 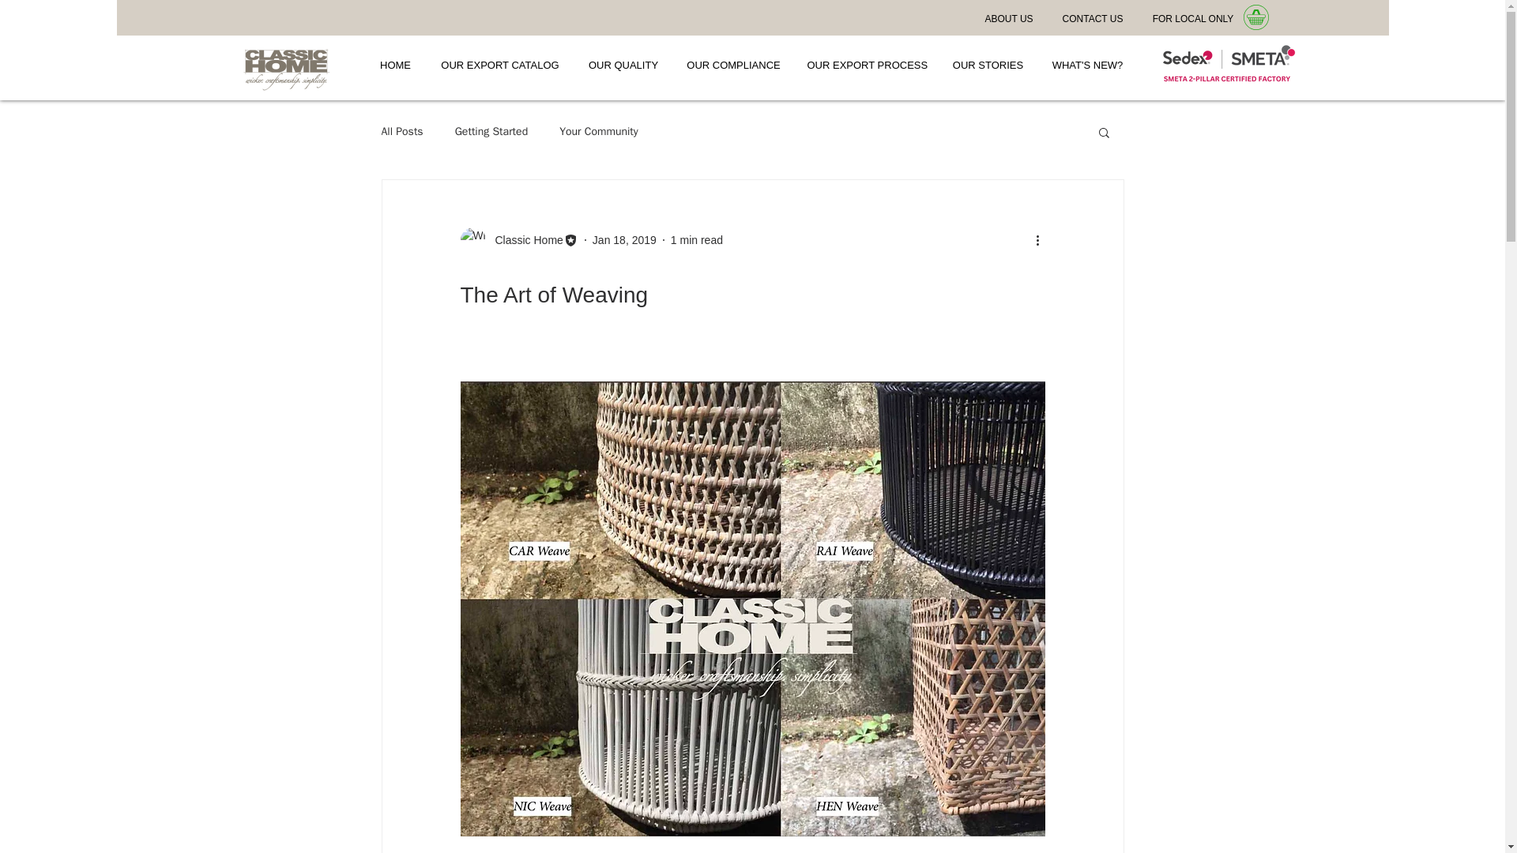 What do you see at coordinates (1009, 19) in the screenshot?
I see `ABOUT US` at bounding box center [1009, 19].